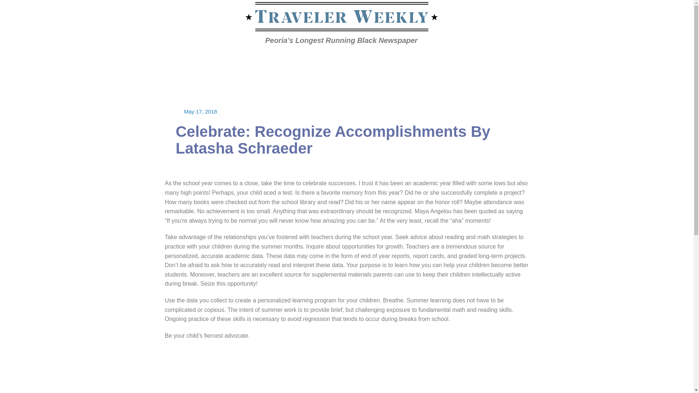 The height and width of the screenshot is (393, 699). Describe the element at coordinates (545, 59) in the screenshot. I see `Next` at that location.